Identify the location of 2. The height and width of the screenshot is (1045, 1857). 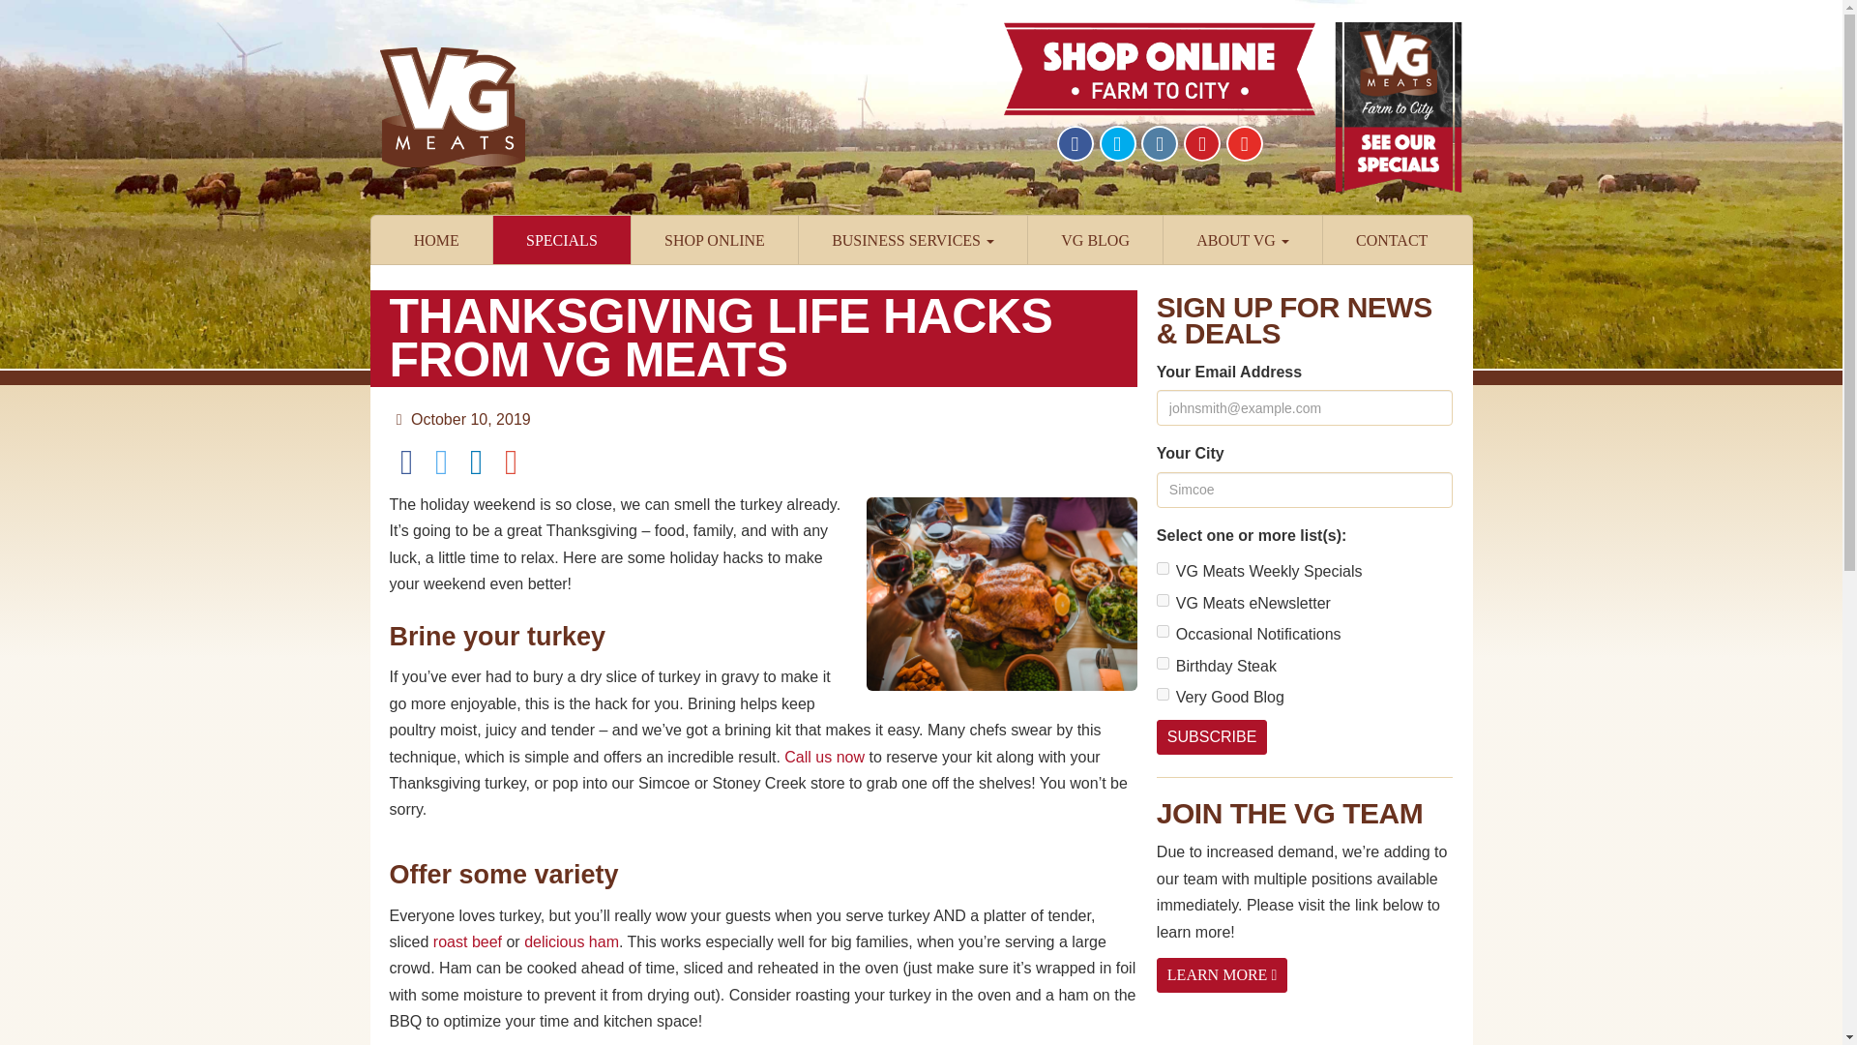
(1163, 600).